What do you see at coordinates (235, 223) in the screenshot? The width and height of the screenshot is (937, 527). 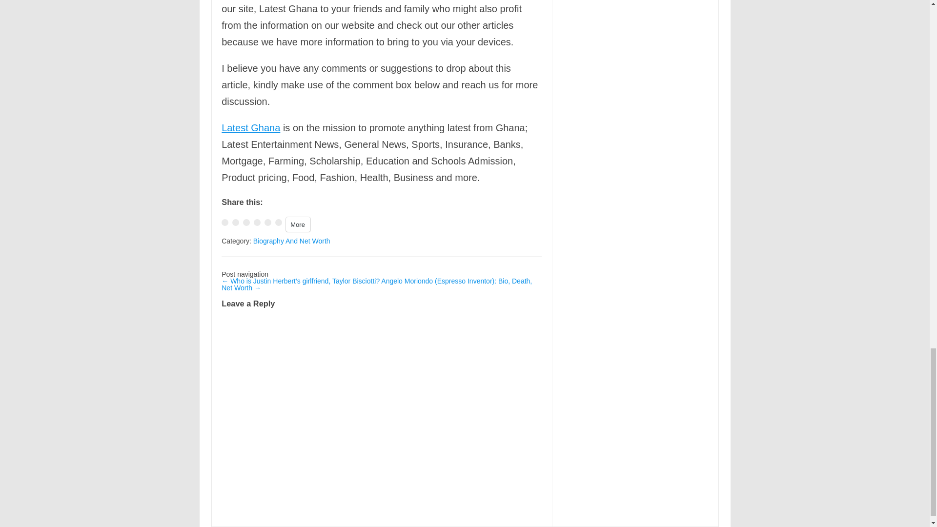 I see `Click to share on Twitter` at bounding box center [235, 223].